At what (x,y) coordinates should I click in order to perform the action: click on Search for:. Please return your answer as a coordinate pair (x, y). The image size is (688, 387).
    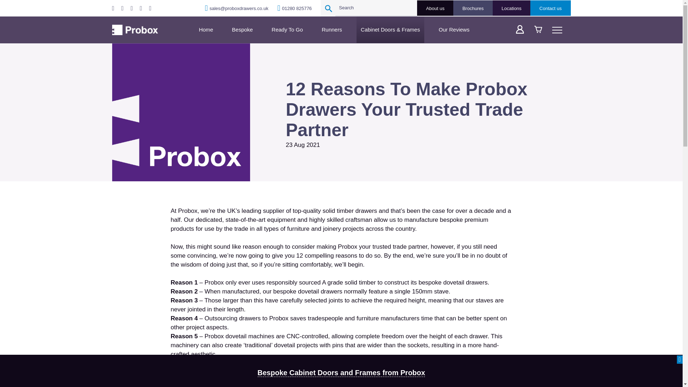
    Looking at the image, I should click on (376, 8).